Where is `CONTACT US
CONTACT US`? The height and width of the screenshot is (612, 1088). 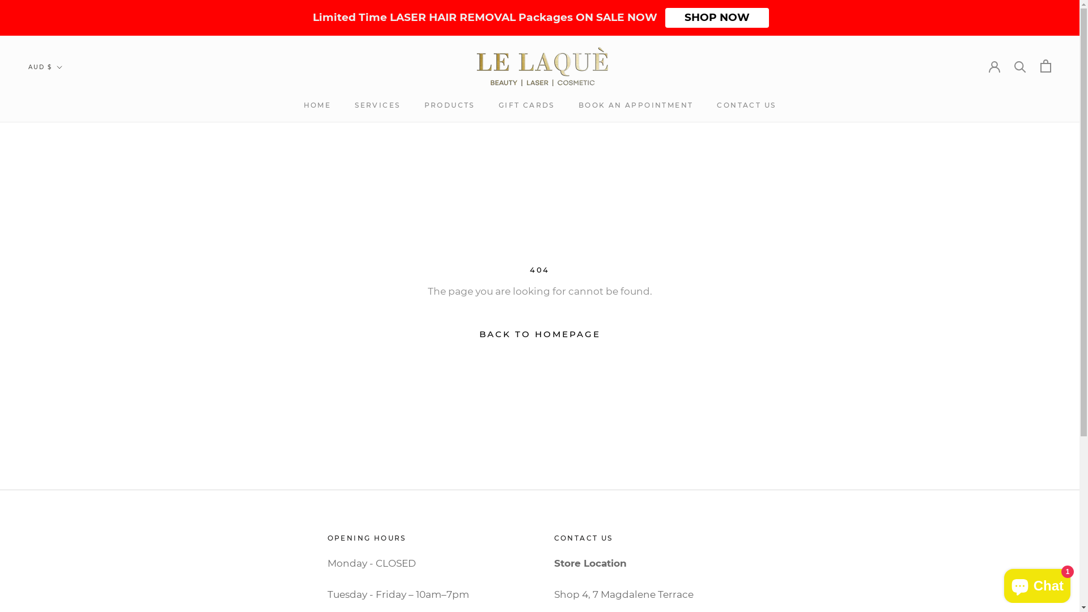
CONTACT US
CONTACT US is located at coordinates (746, 105).